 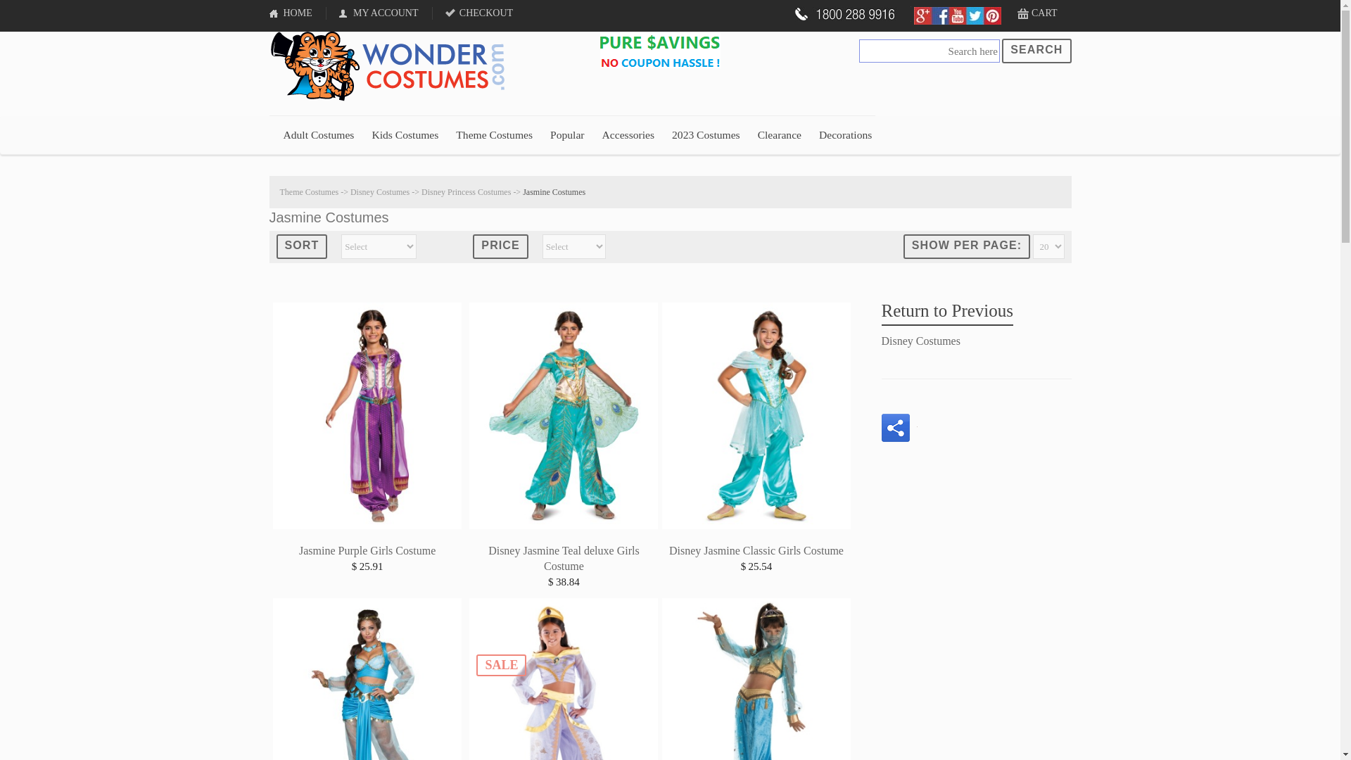 What do you see at coordinates (297, 13) in the screenshot?
I see `Home` at bounding box center [297, 13].